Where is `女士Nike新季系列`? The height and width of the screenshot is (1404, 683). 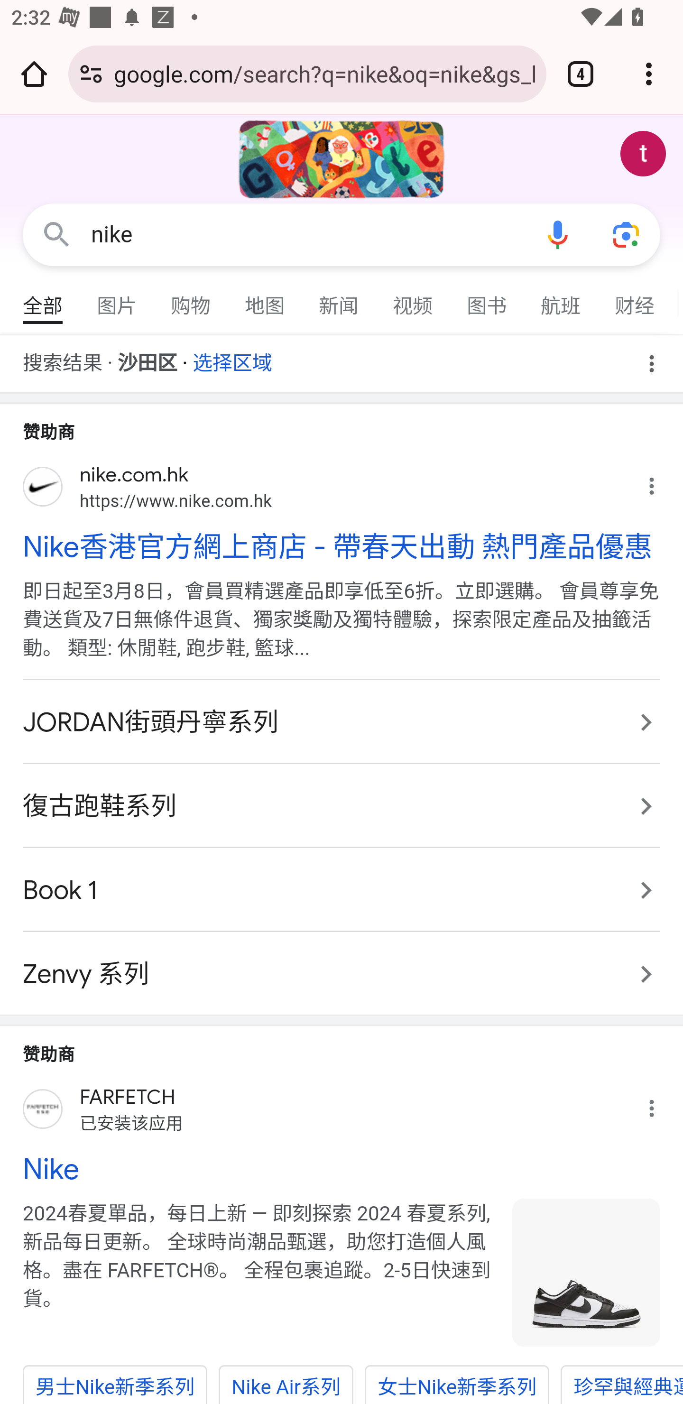
女士Nike新季系列 is located at coordinates (457, 1384).